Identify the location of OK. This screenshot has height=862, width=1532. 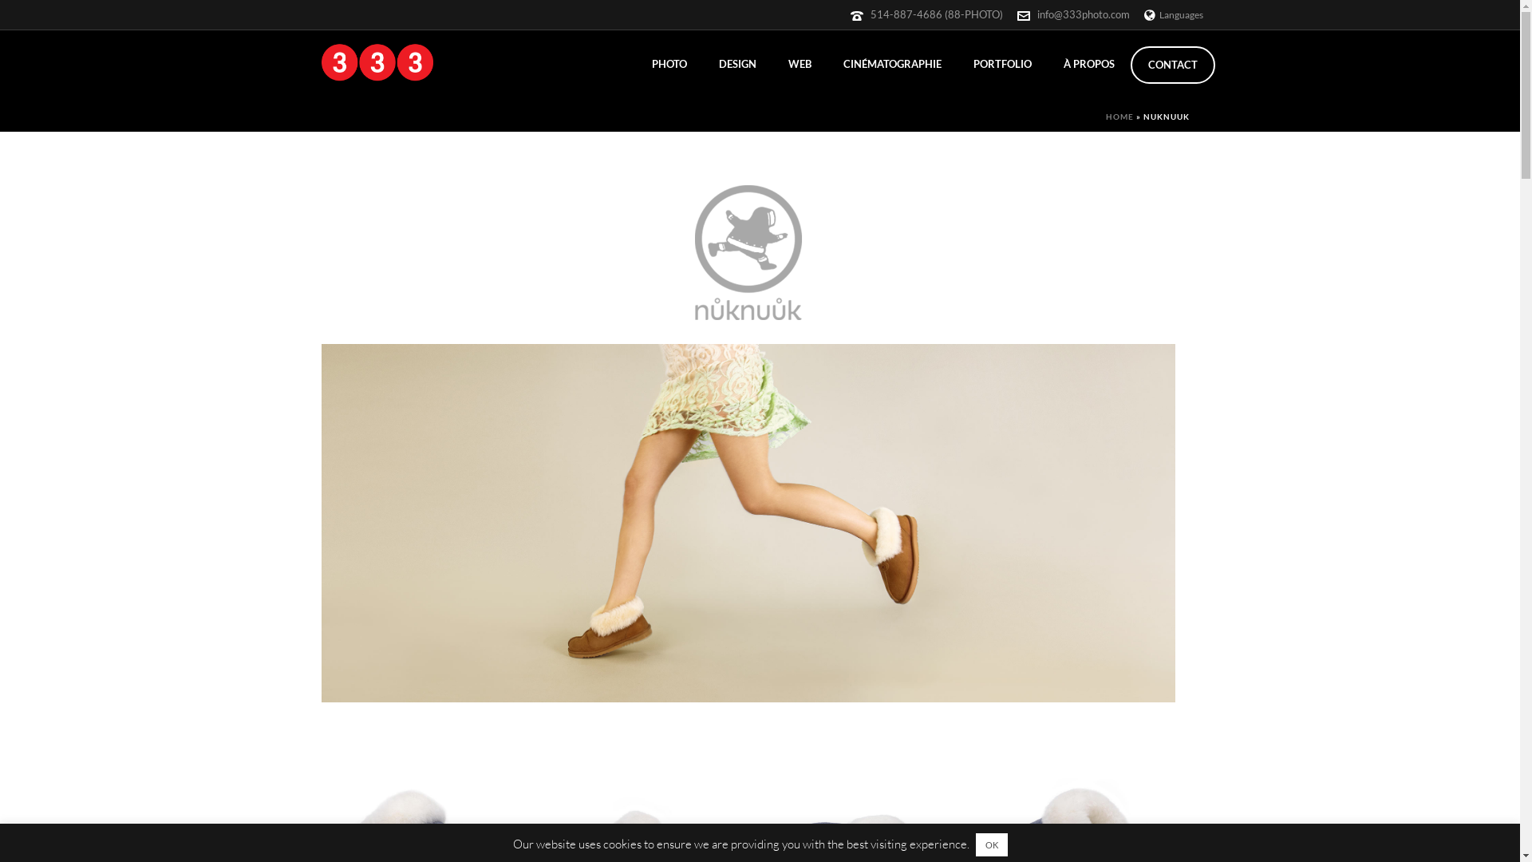
(991, 844).